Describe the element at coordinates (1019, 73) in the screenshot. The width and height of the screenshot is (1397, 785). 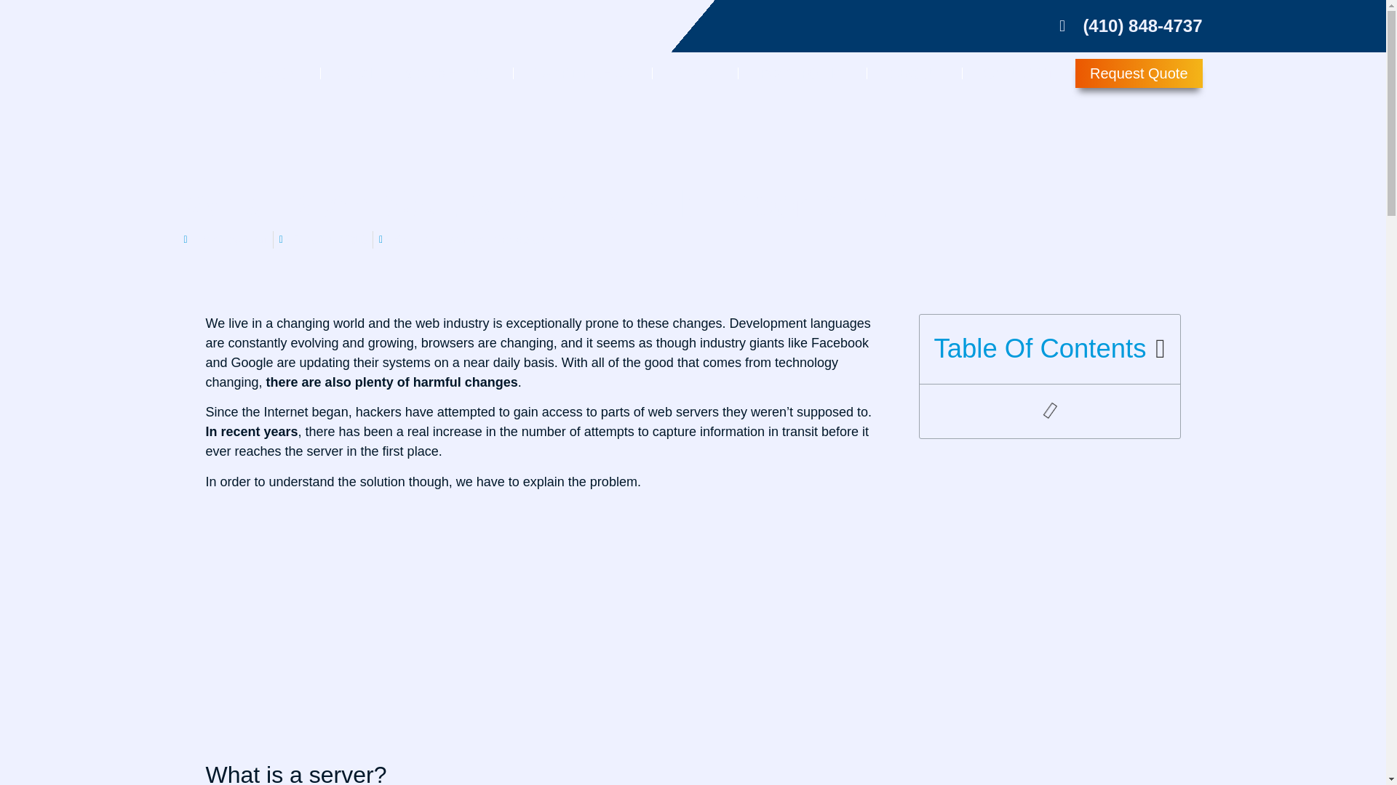
I see `CONTACT` at that location.